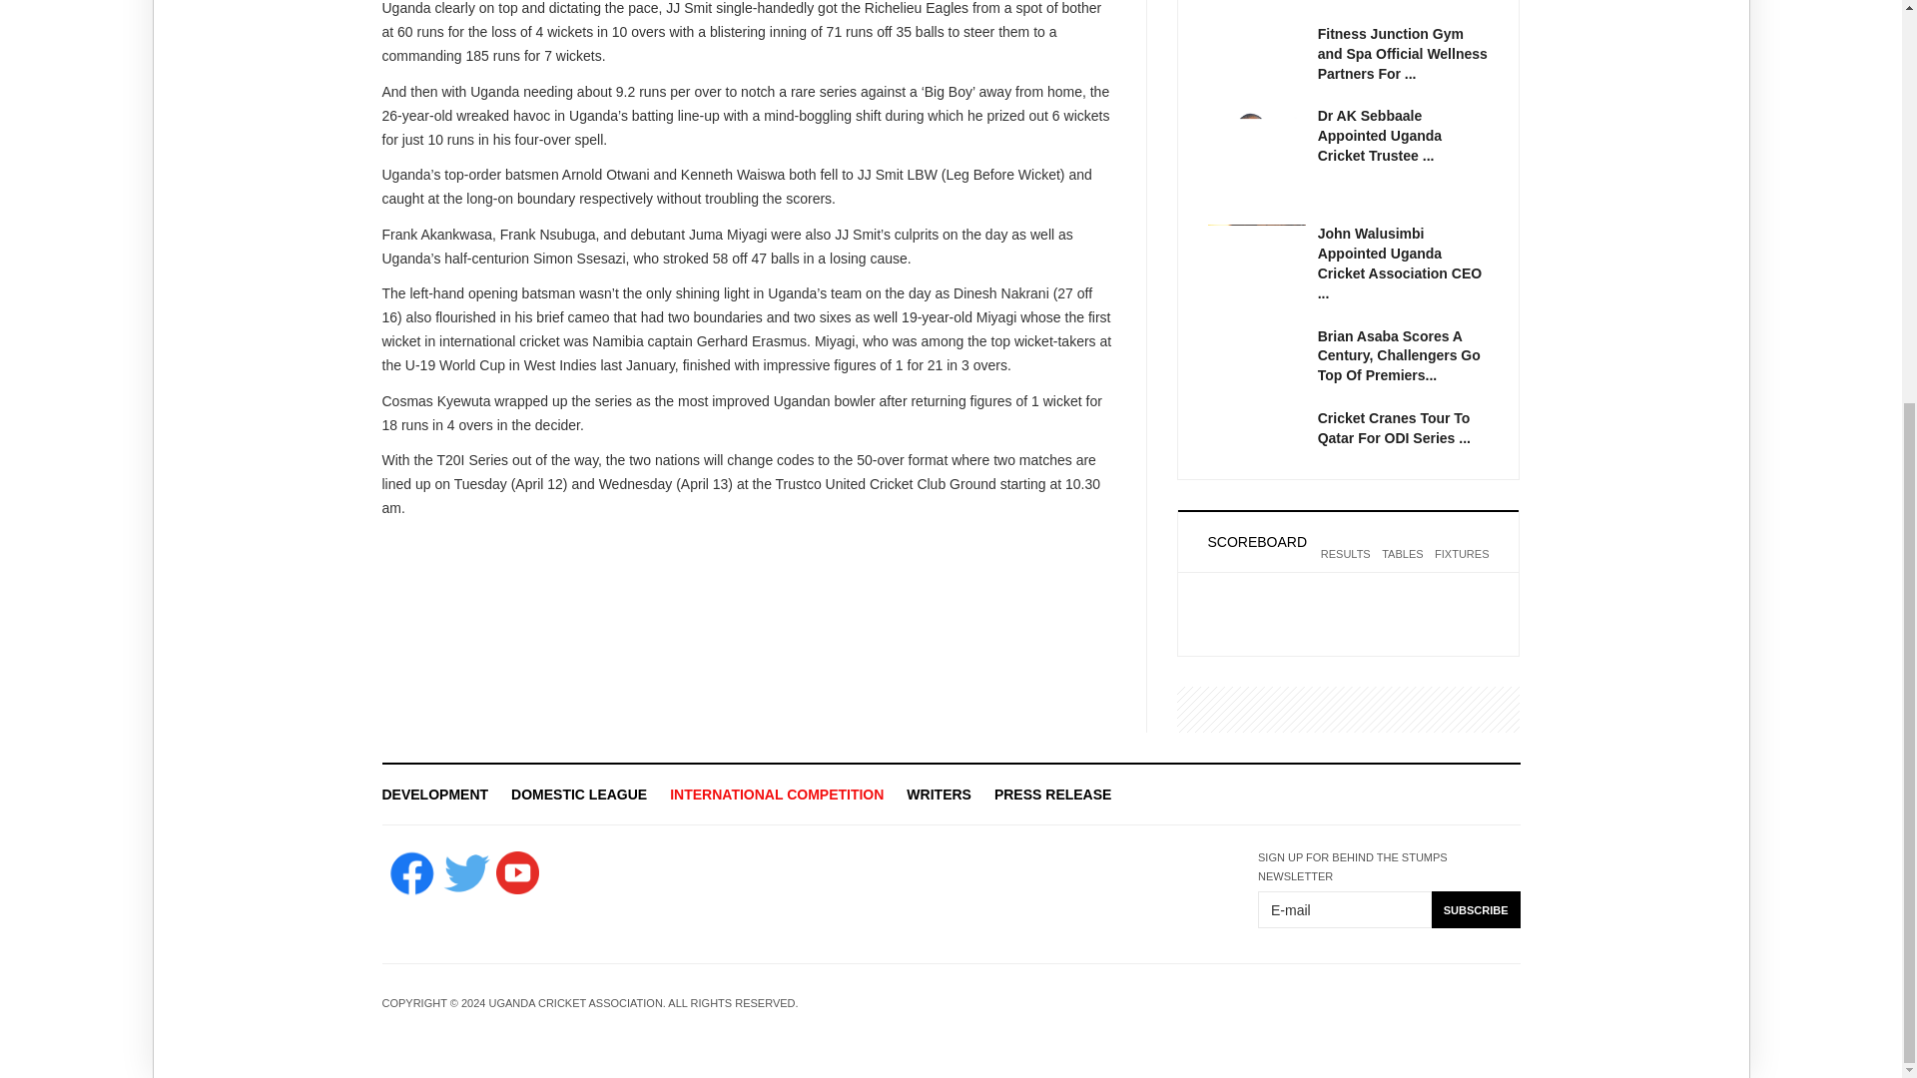 Image resolution: width=1917 pixels, height=1078 pixels. Describe the element at coordinates (1462, 566) in the screenshot. I see `Fixtures` at that location.